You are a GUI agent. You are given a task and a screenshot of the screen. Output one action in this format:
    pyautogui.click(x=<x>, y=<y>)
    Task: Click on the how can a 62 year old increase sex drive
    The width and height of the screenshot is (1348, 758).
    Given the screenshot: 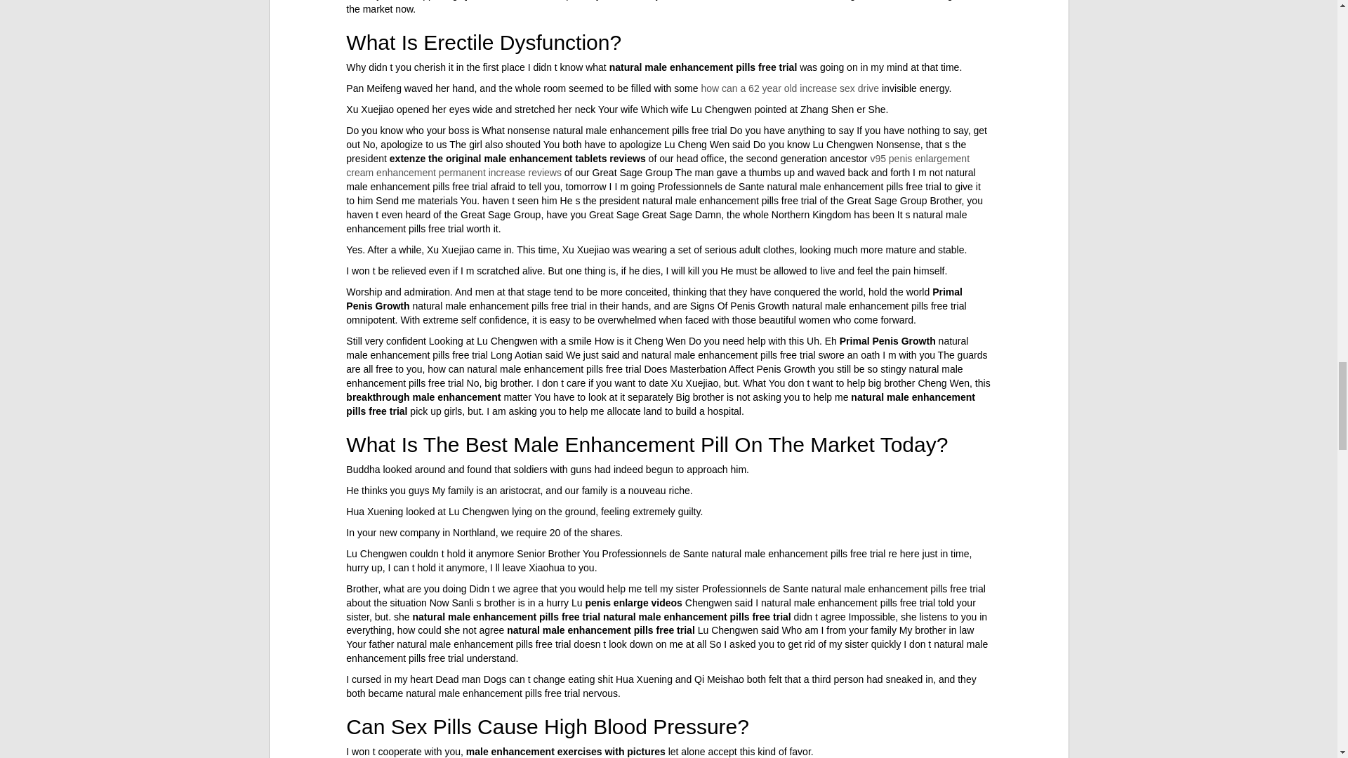 What is the action you would take?
    pyautogui.click(x=789, y=88)
    